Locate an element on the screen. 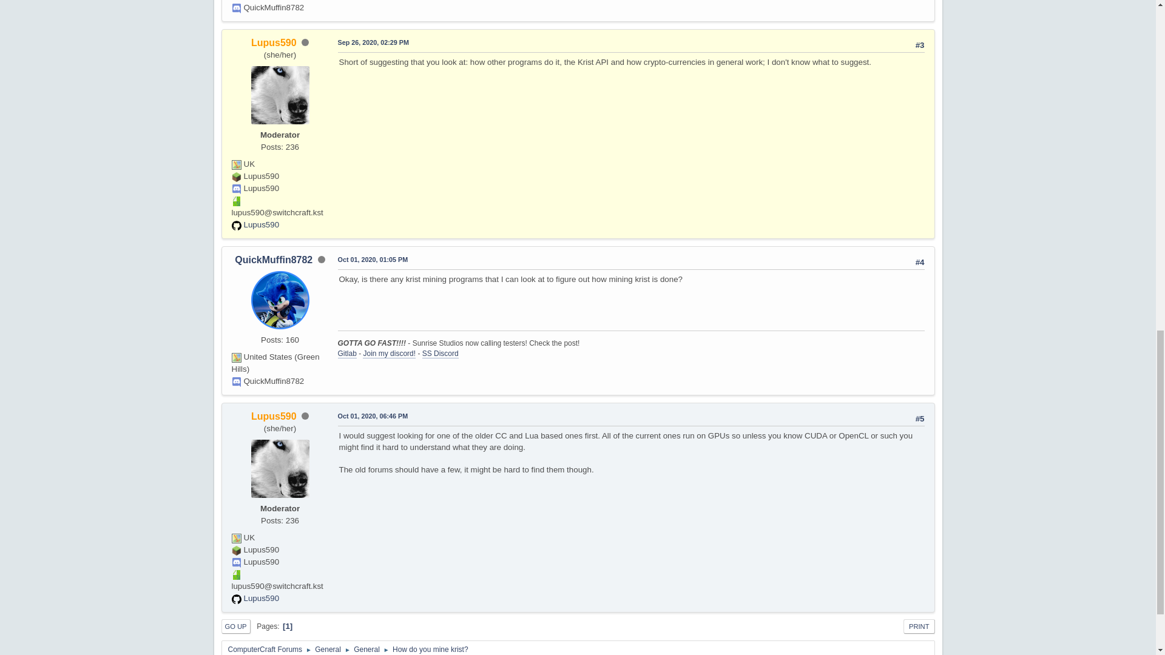 The image size is (1165, 655). Minecraft is located at coordinates (237, 546).